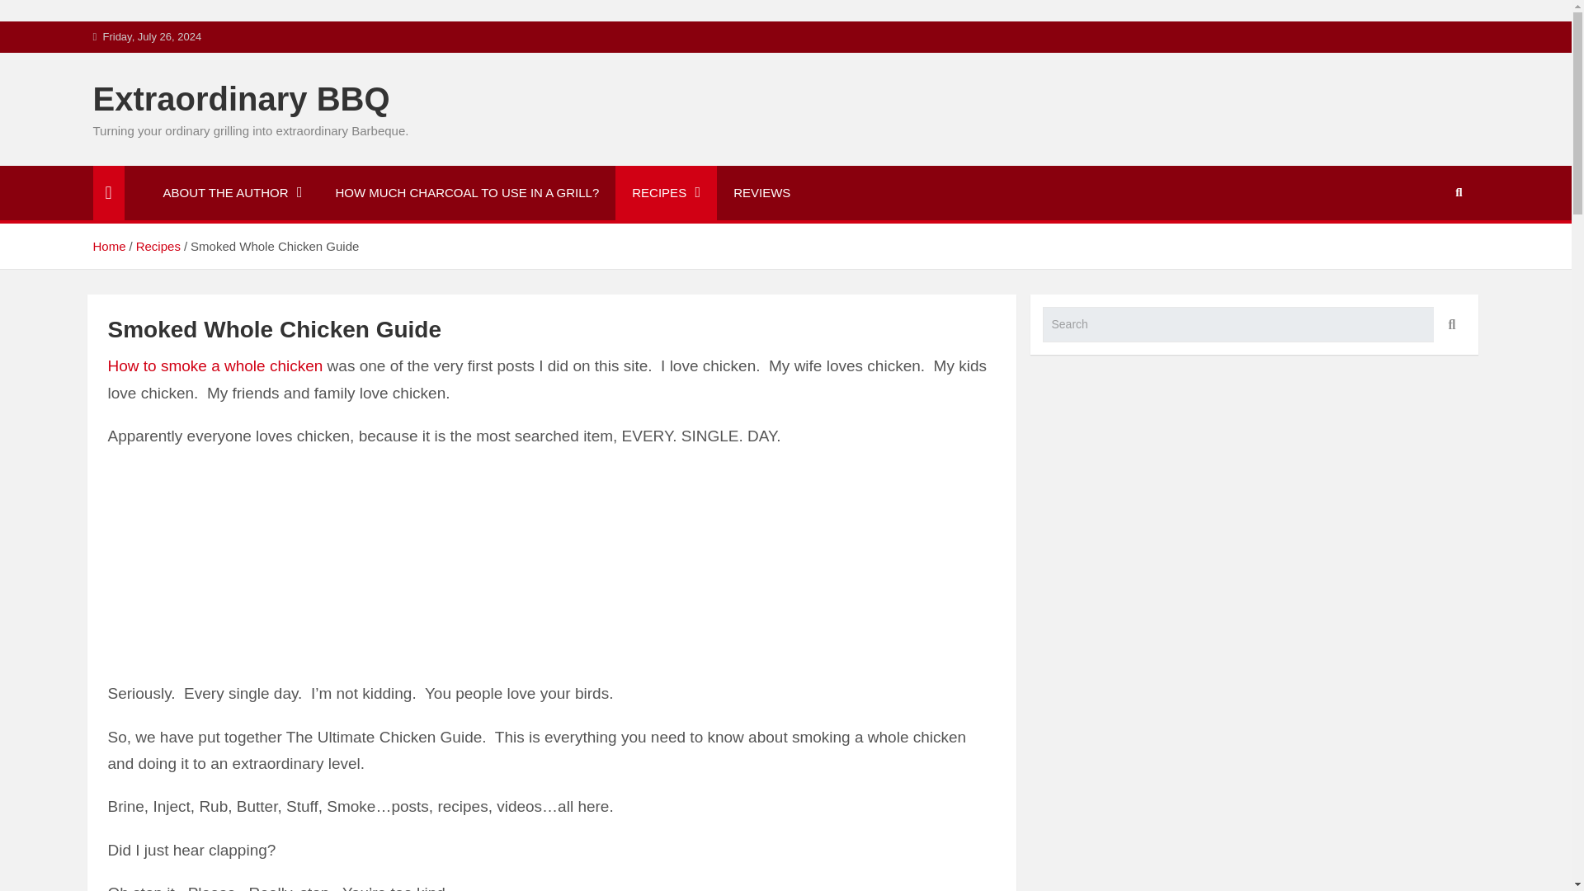 The image size is (1584, 891). Describe the element at coordinates (241, 99) in the screenshot. I see `Extraordinary BBQ` at that location.